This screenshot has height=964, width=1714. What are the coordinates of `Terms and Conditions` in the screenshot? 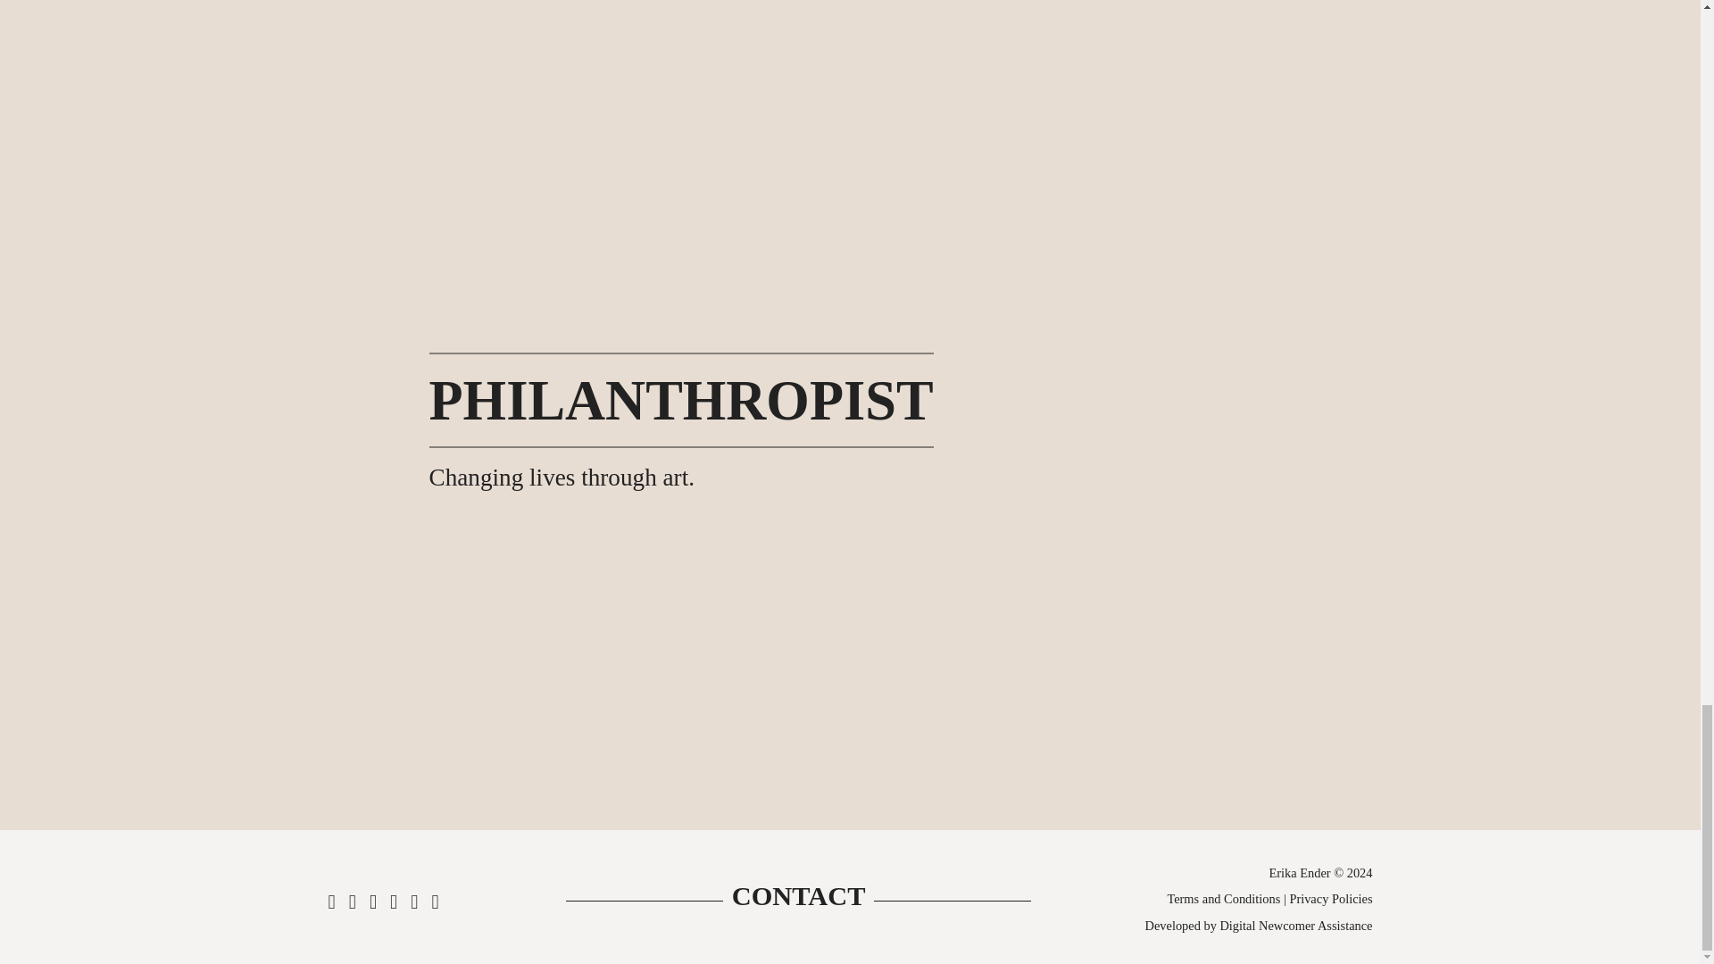 It's located at (1223, 921).